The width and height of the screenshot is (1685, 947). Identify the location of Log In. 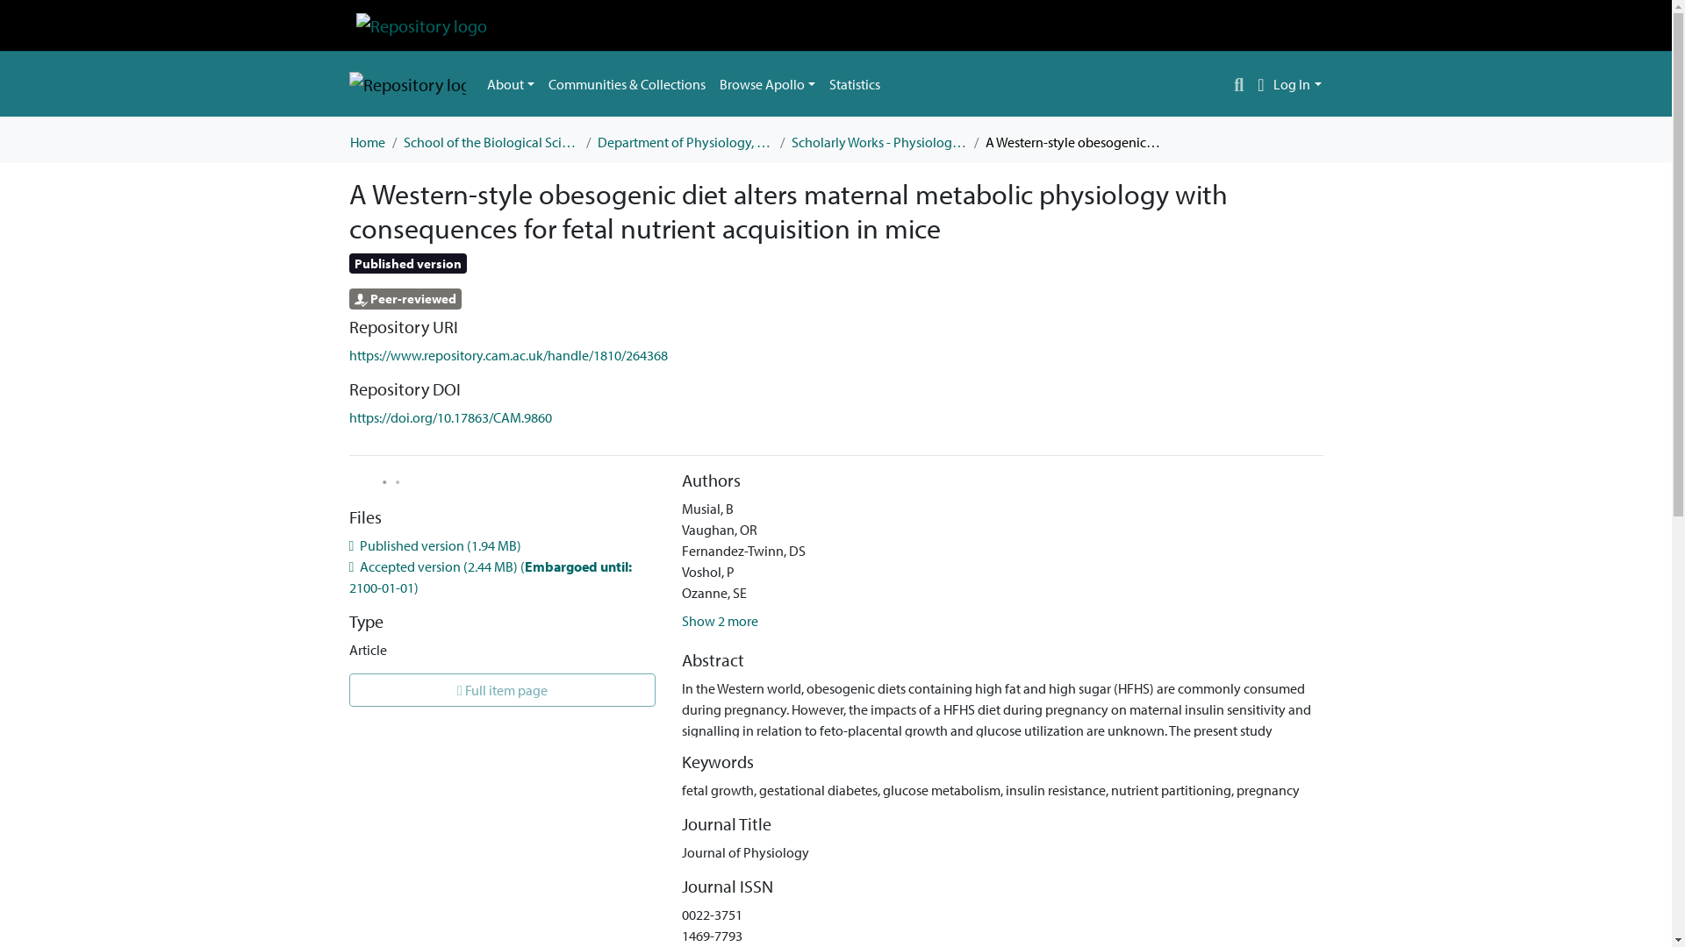
(1297, 84).